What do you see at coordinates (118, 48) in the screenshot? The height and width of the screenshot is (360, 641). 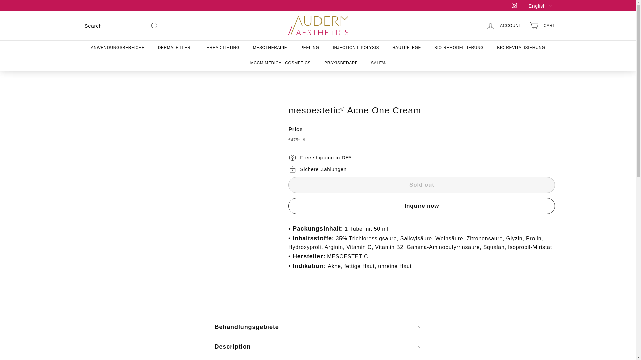 I see `ANWENDUNGSBEREICHE` at bounding box center [118, 48].